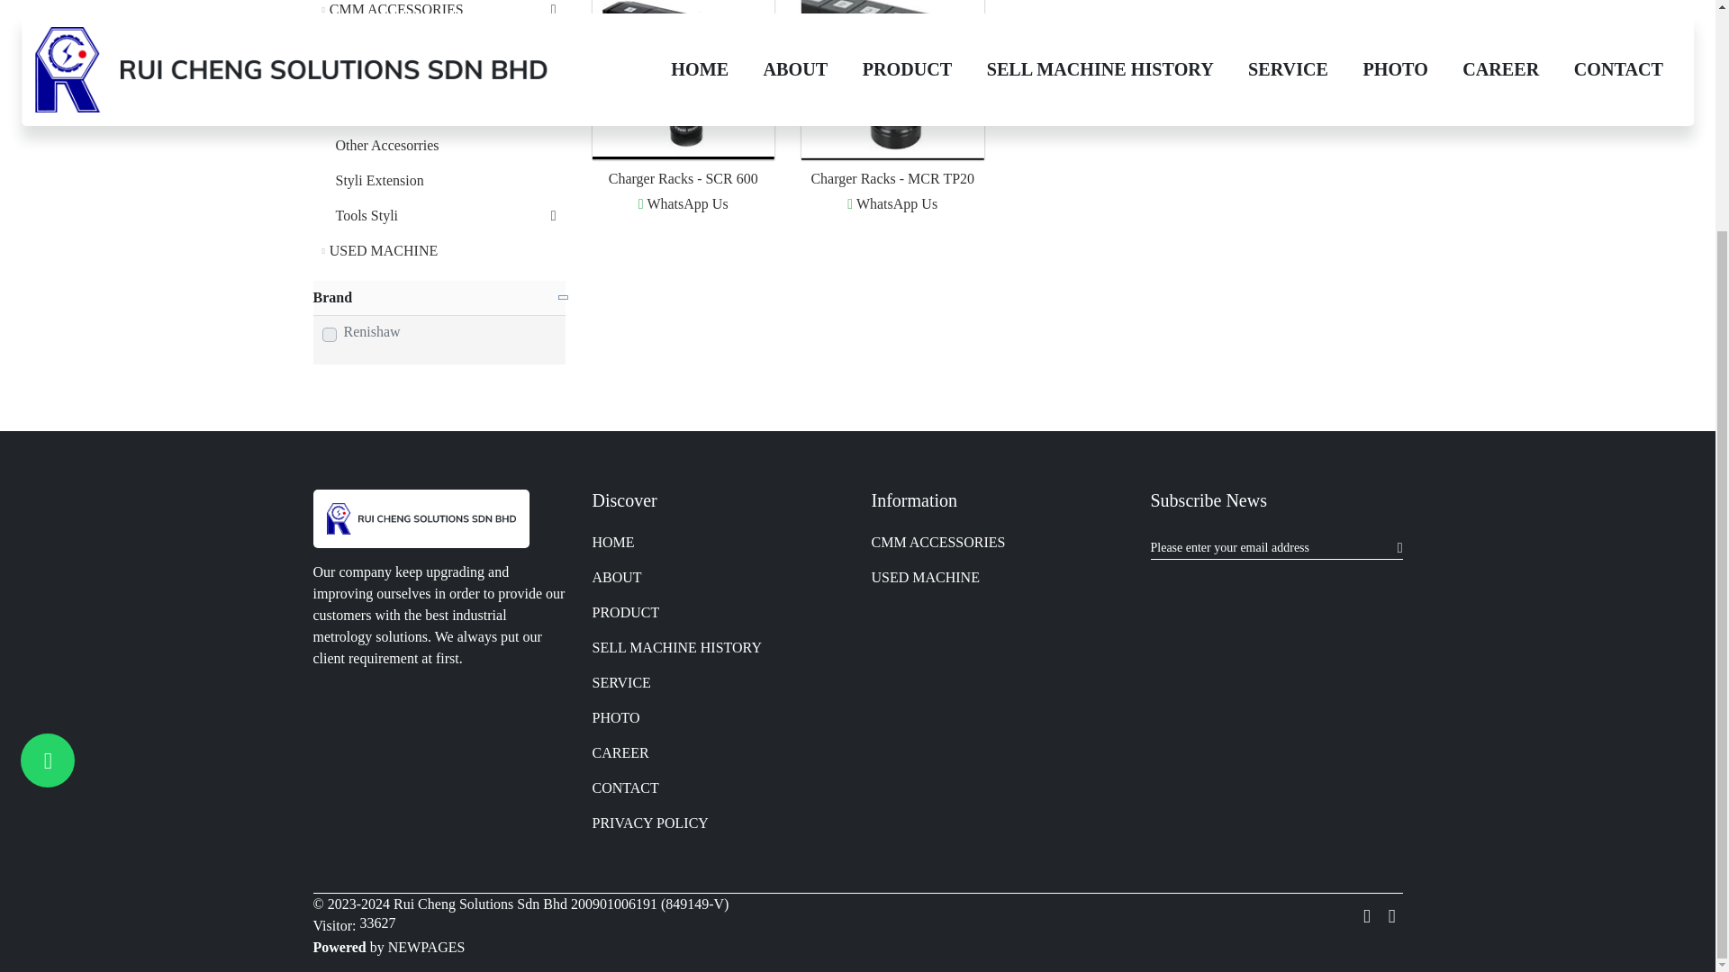 Image resolution: width=1729 pixels, height=972 pixels. I want to click on Modules, so click(448, 110).